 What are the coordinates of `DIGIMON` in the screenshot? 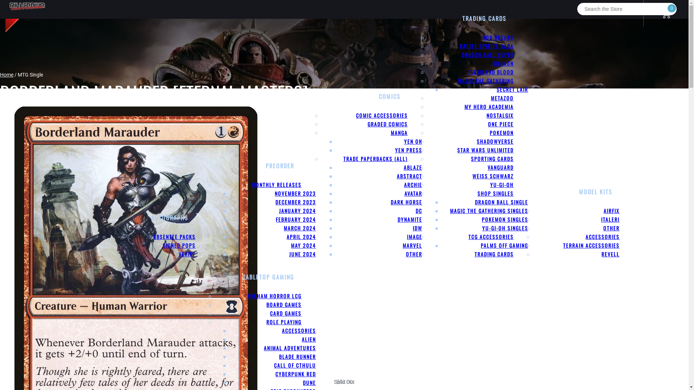 It's located at (503, 64).